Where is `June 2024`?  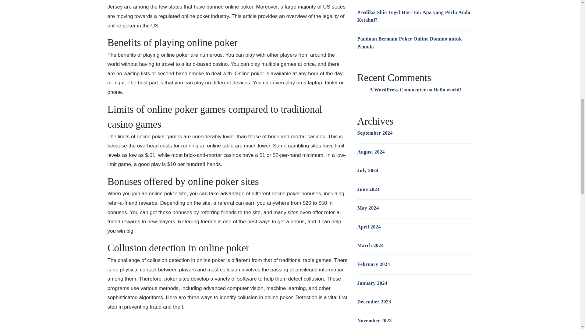
June 2024 is located at coordinates (368, 189).